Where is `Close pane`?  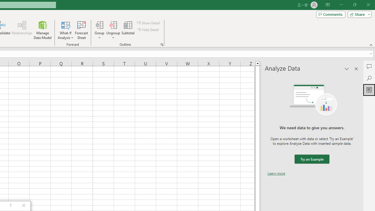
Close pane is located at coordinates (356, 69).